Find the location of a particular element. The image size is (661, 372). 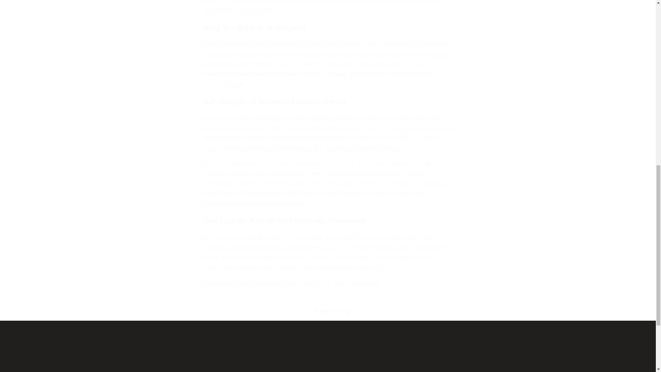

About Stirn Fine Leather is located at coordinates (384, 366).